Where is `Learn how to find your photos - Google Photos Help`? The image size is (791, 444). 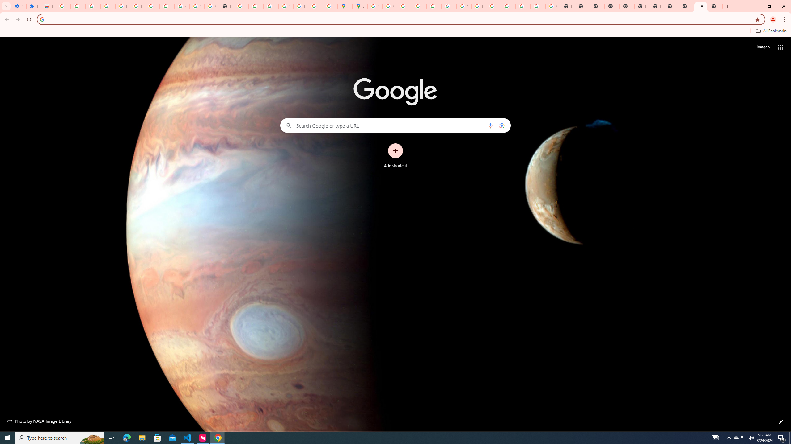 Learn how to find your photos - Google Photos Help is located at coordinates (122, 6).